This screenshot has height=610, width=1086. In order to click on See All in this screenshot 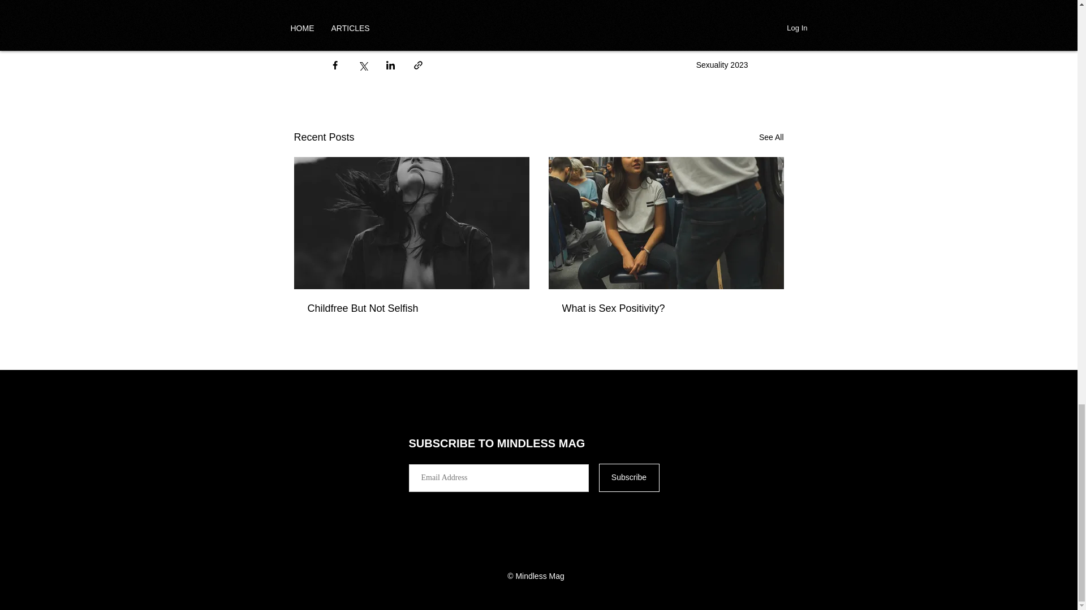, I will do `click(772, 137)`.